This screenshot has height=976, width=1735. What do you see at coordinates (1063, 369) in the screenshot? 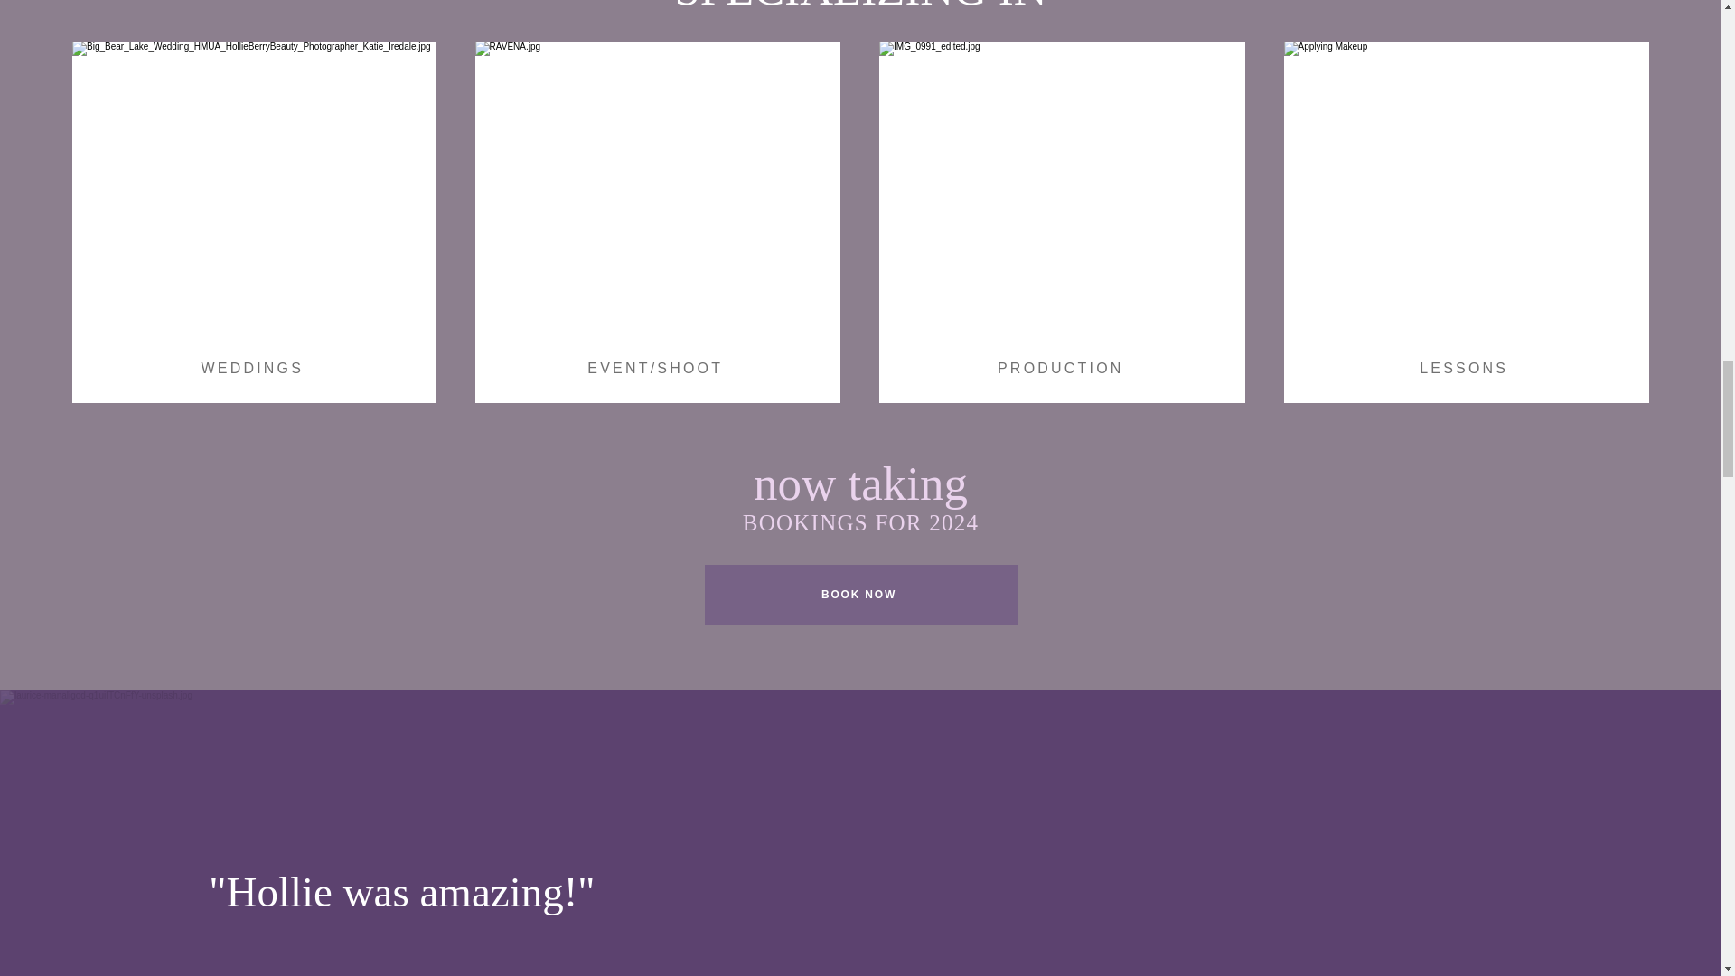
I see `PRODUCTION` at bounding box center [1063, 369].